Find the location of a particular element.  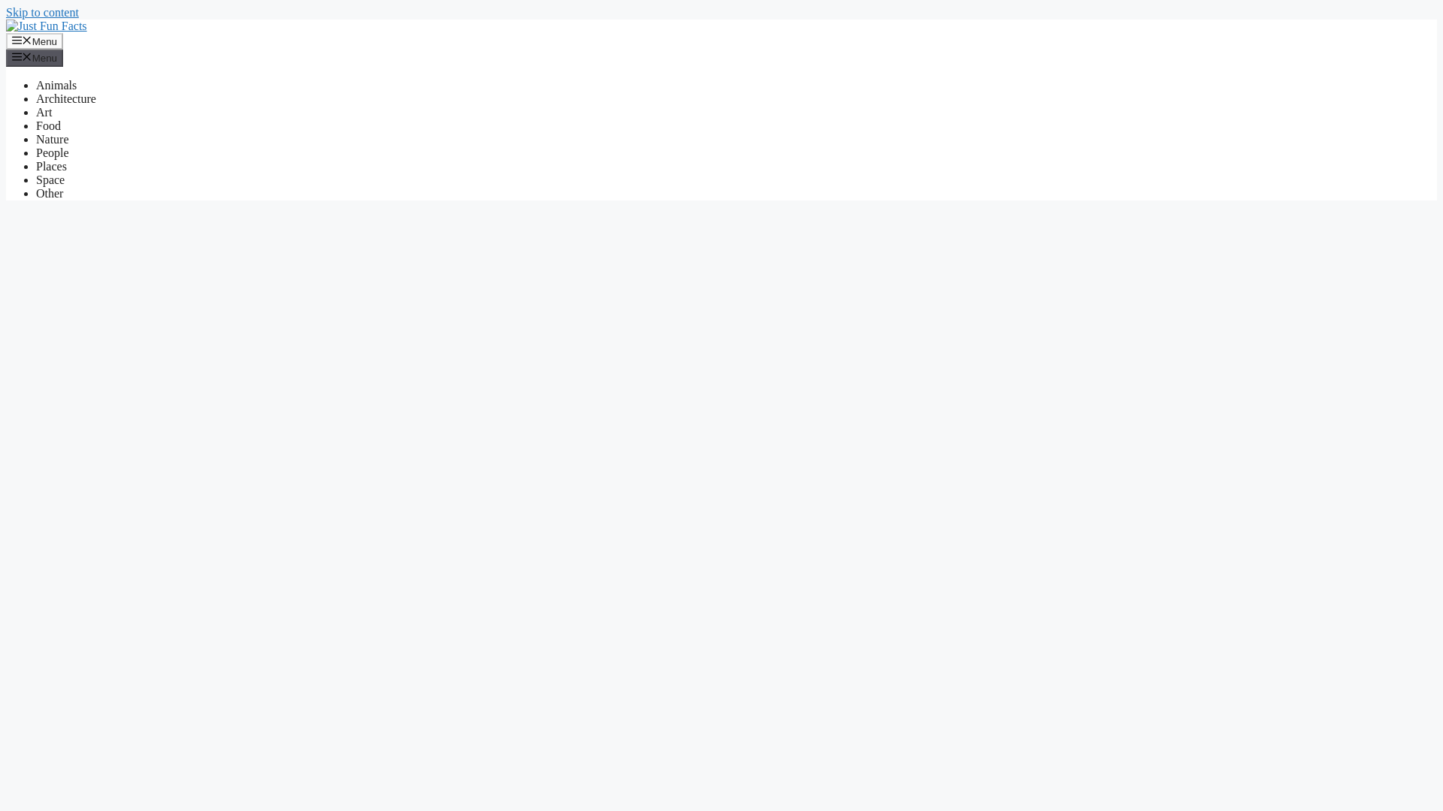

Menu is located at coordinates (35, 57).